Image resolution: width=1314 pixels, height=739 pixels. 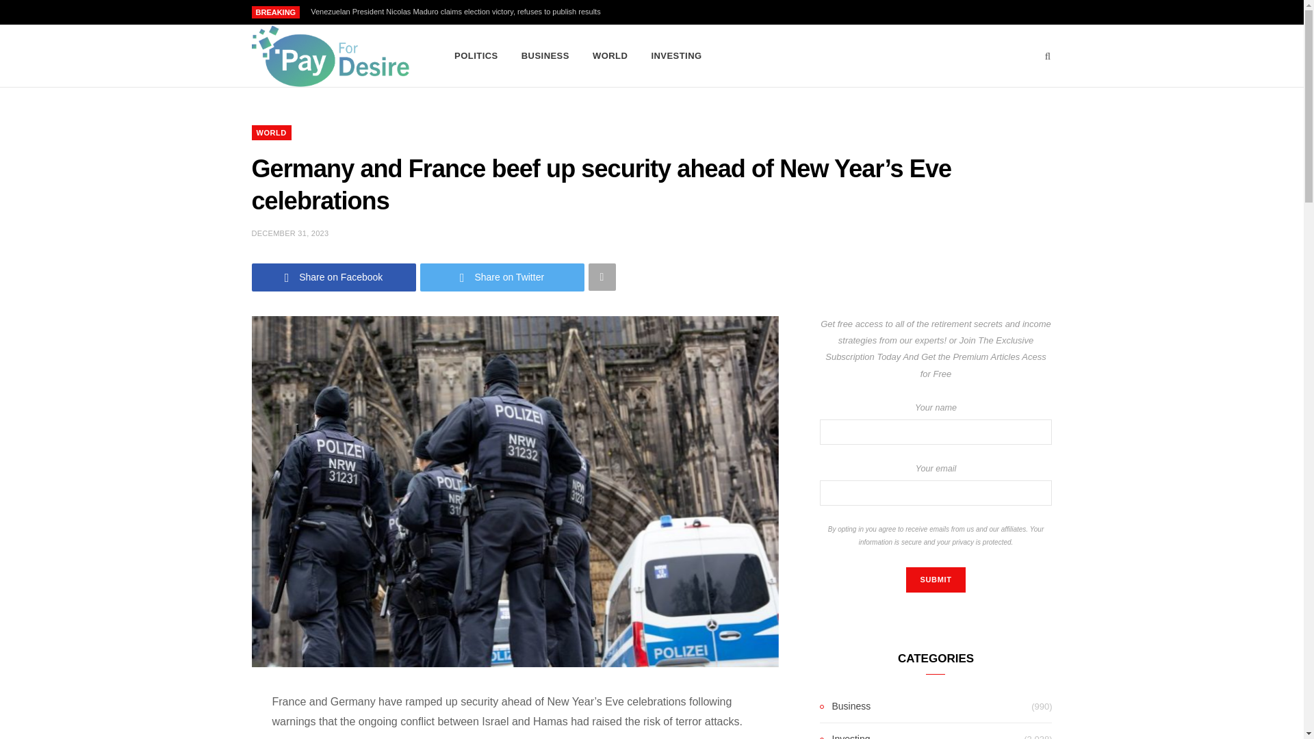 What do you see at coordinates (935, 580) in the screenshot?
I see `Submit` at bounding box center [935, 580].